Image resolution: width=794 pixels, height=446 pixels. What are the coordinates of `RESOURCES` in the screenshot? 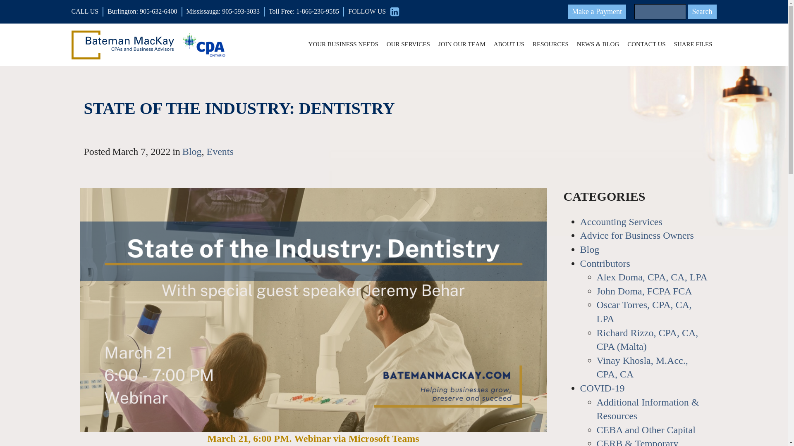 It's located at (550, 45).